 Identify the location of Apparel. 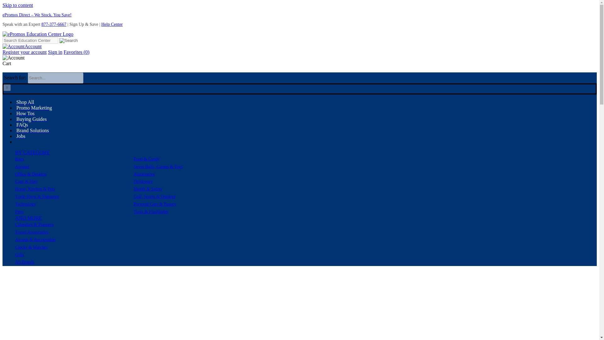
(22, 166).